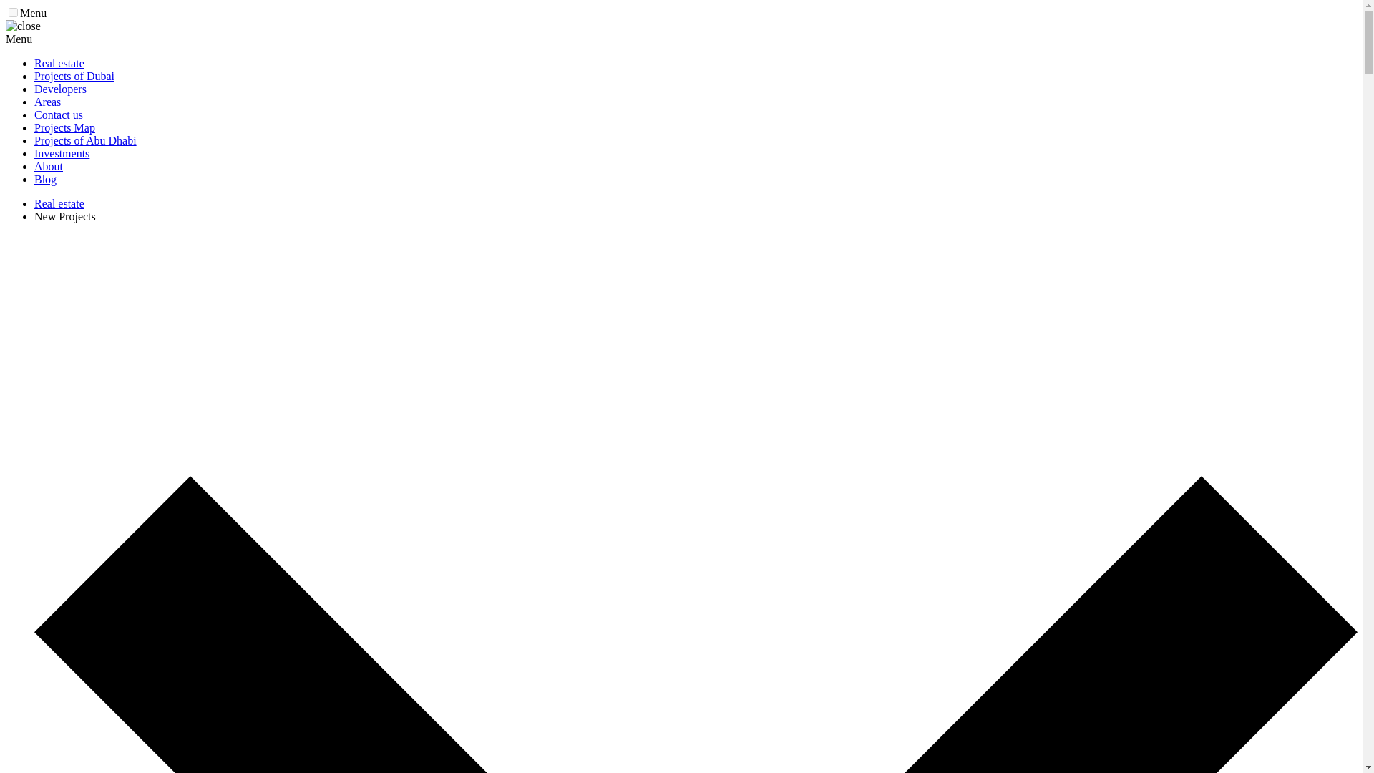 This screenshot has width=1374, height=773. What do you see at coordinates (59, 115) in the screenshot?
I see `Contact us` at bounding box center [59, 115].